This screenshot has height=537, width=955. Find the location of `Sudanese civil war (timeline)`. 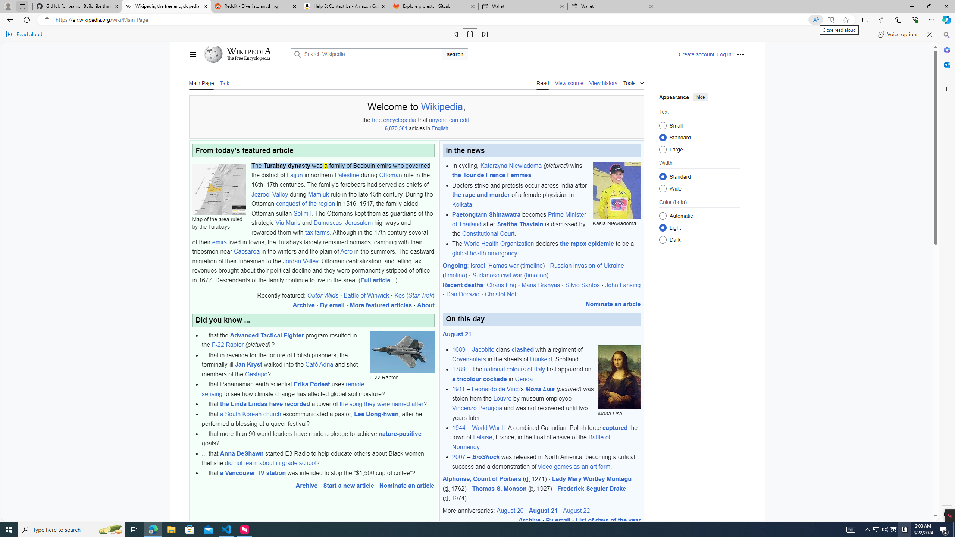

Sudanese civil war (timeline) is located at coordinates (511, 275).